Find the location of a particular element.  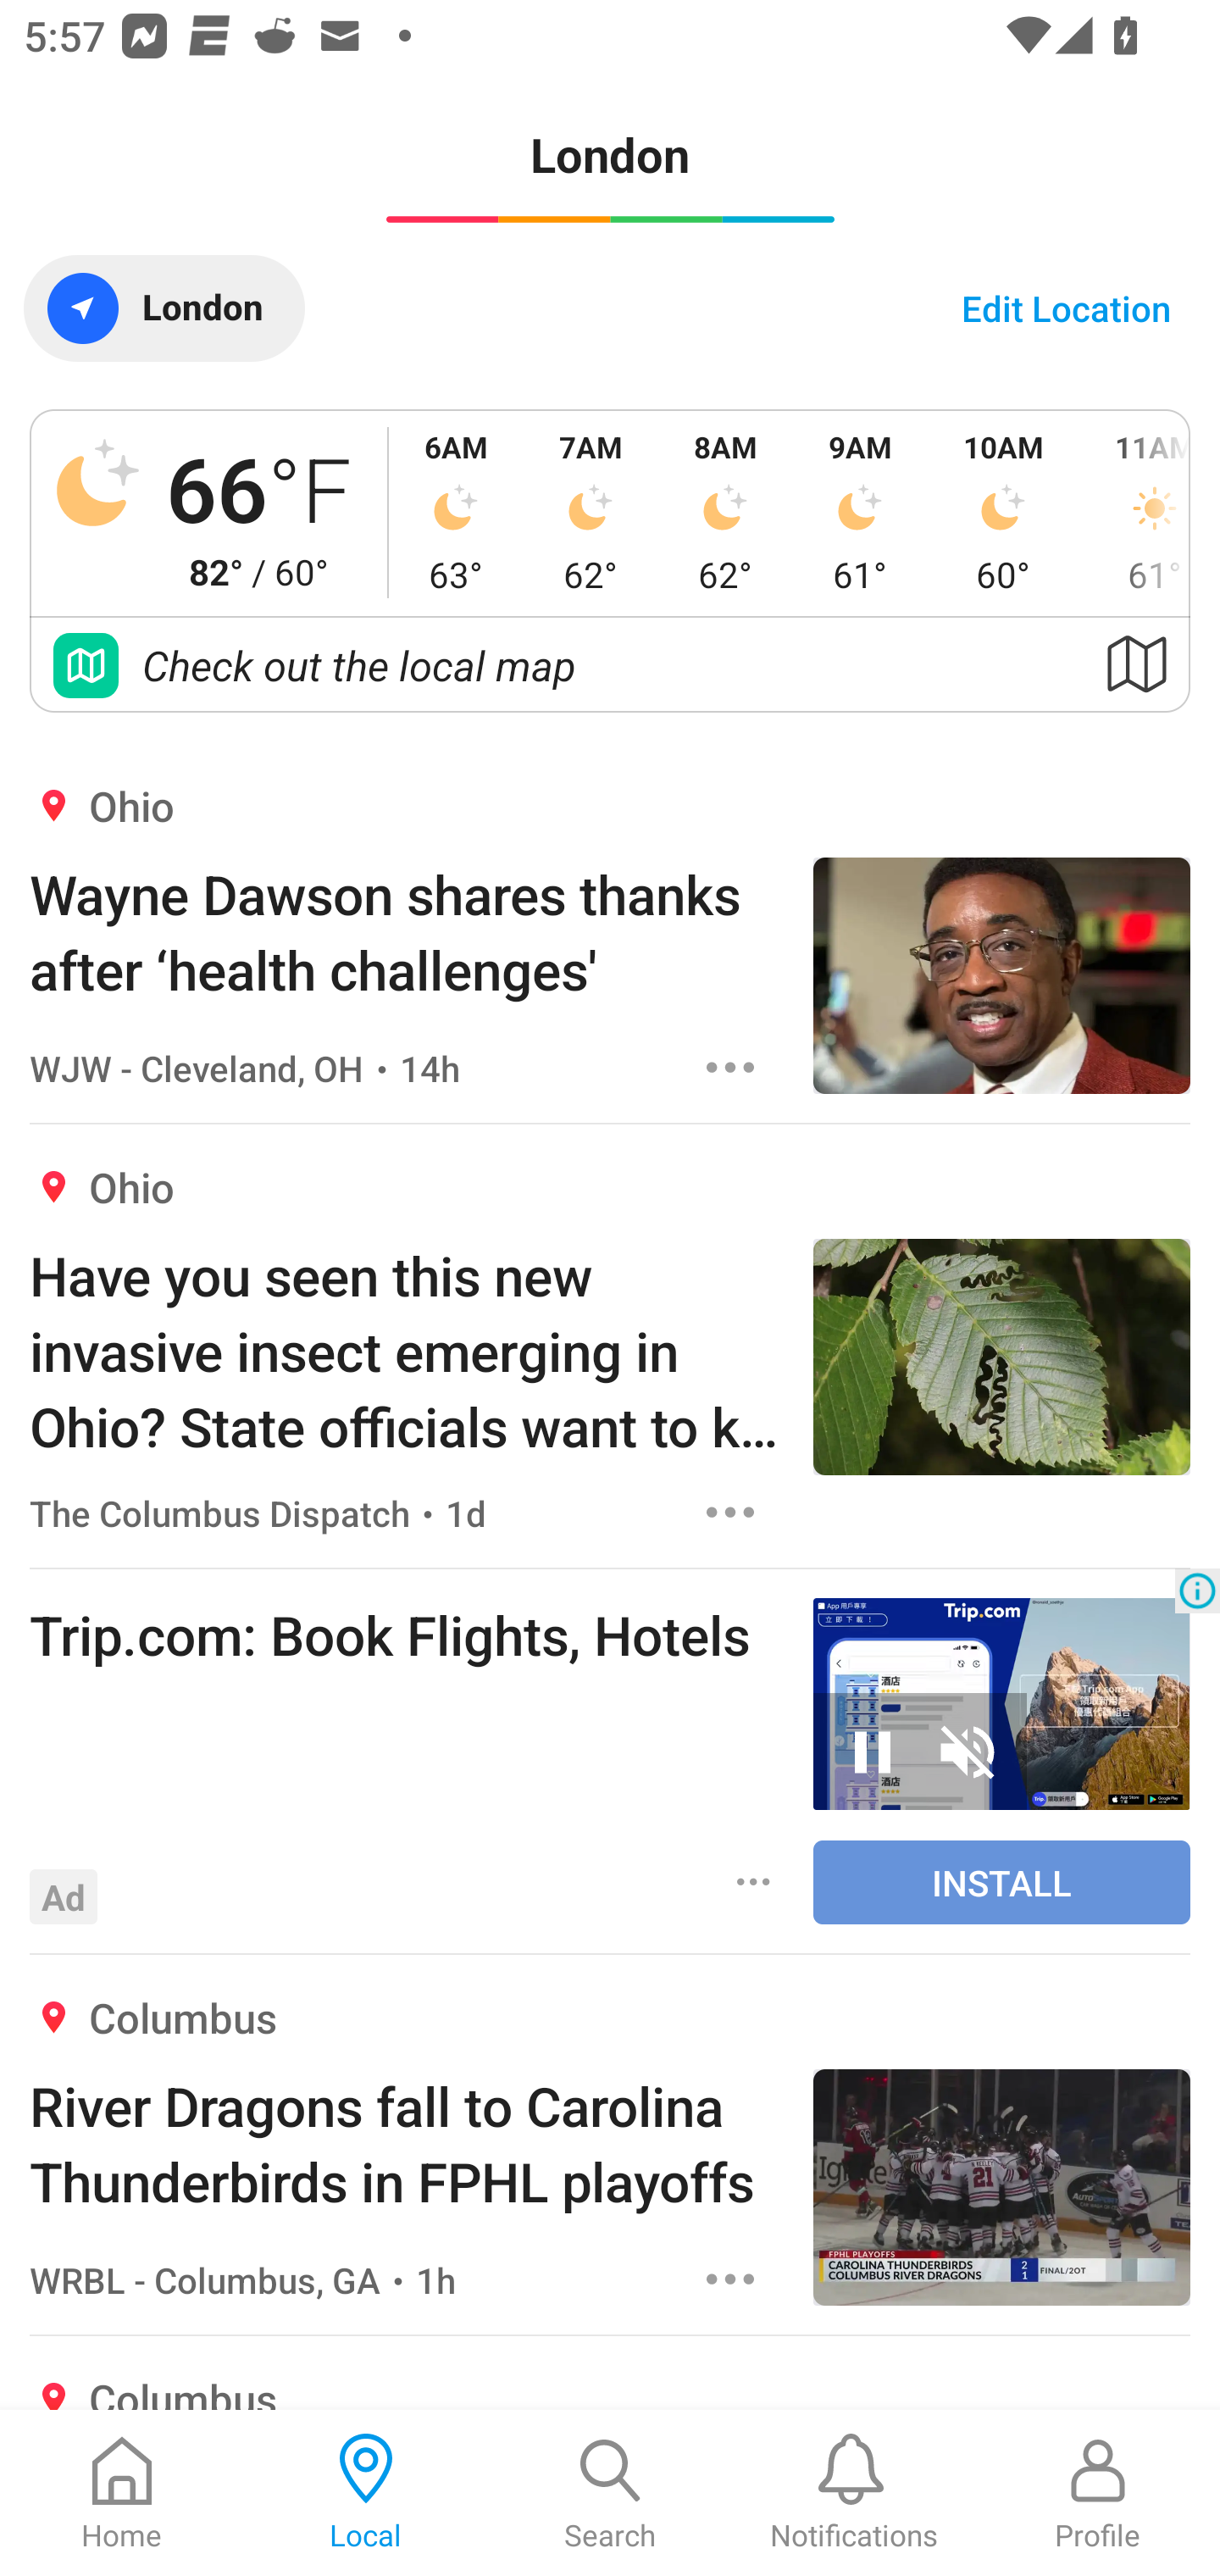

Options is located at coordinates (730, 1512).